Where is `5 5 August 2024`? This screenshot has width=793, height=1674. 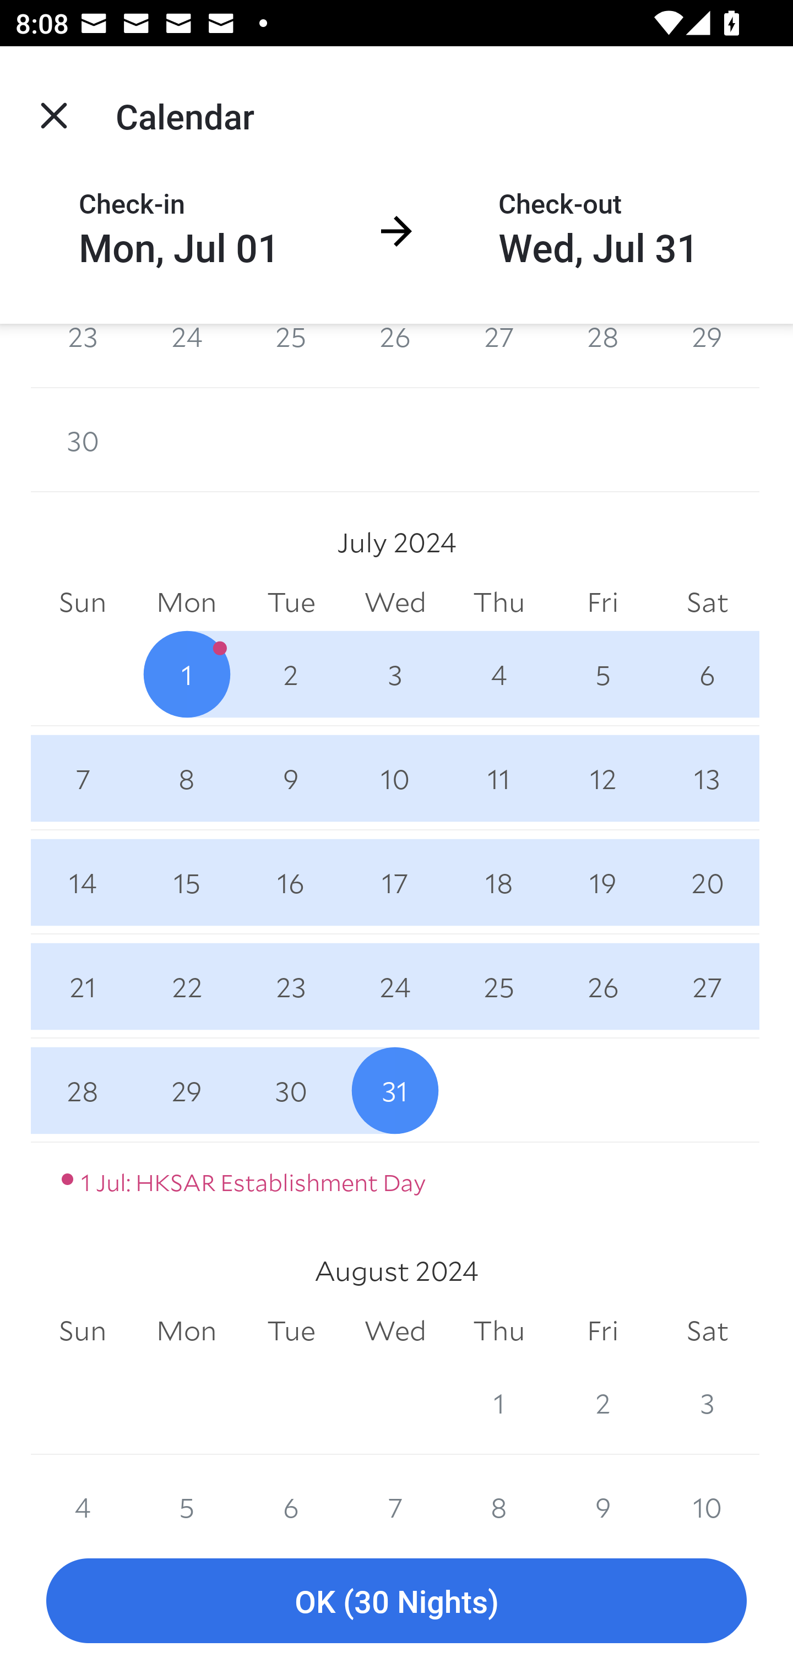 5 5 August 2024 is located at coordinates (186, 1490).